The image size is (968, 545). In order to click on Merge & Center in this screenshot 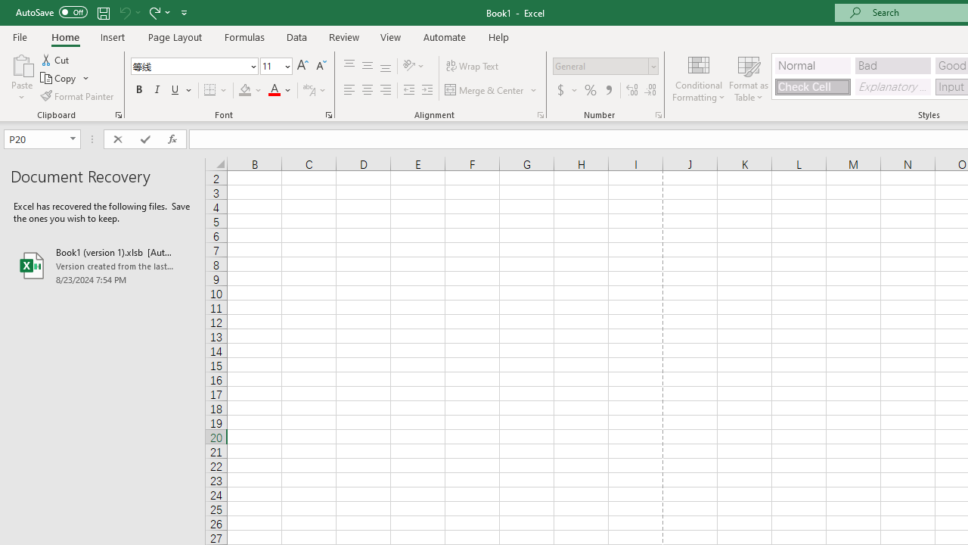, I will do `click(485, 91)`.